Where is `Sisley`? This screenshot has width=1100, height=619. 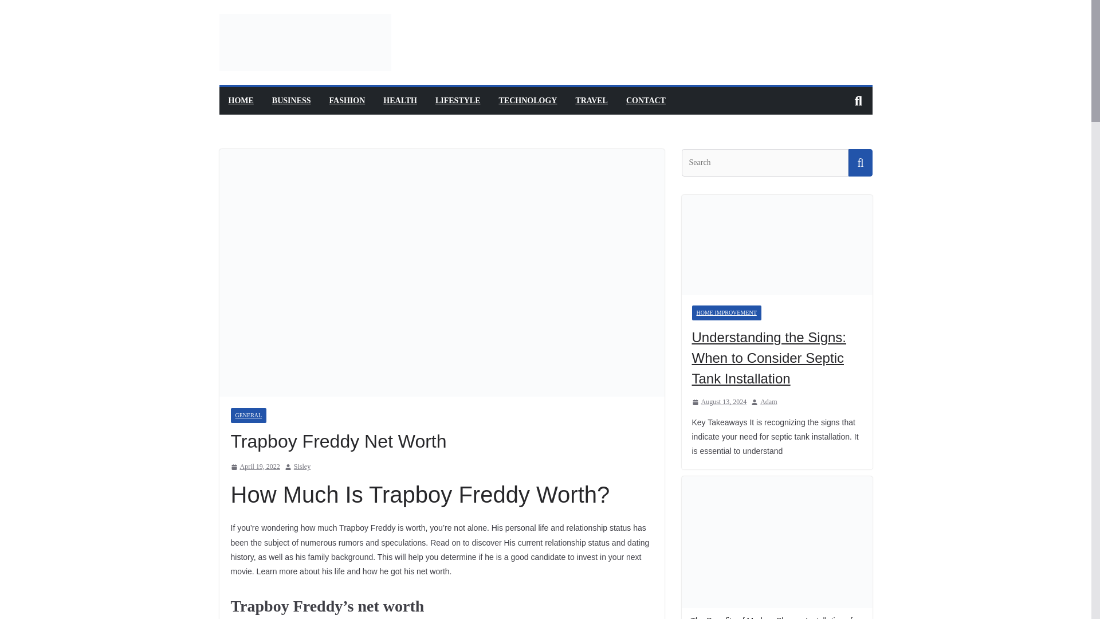 Sisley is located at coordinates (301, 467).